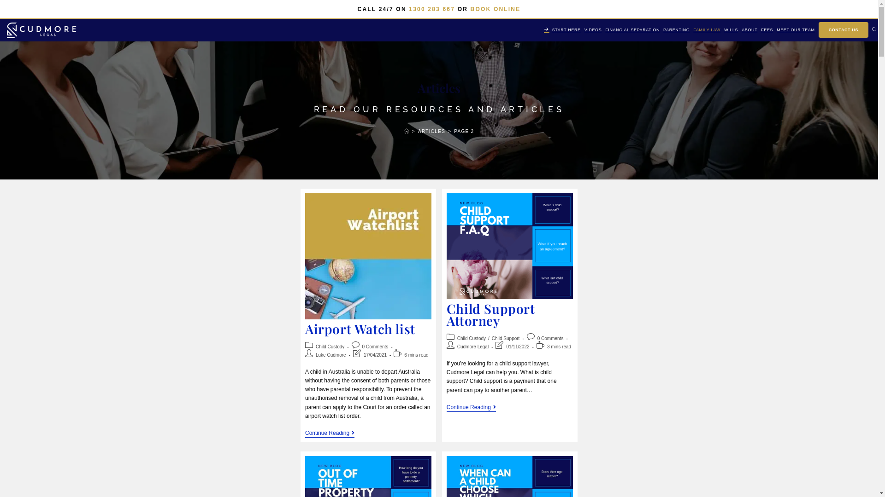 The image size is (885, 497). I want to click on MEET OUR TEAM, so click(796, 30).